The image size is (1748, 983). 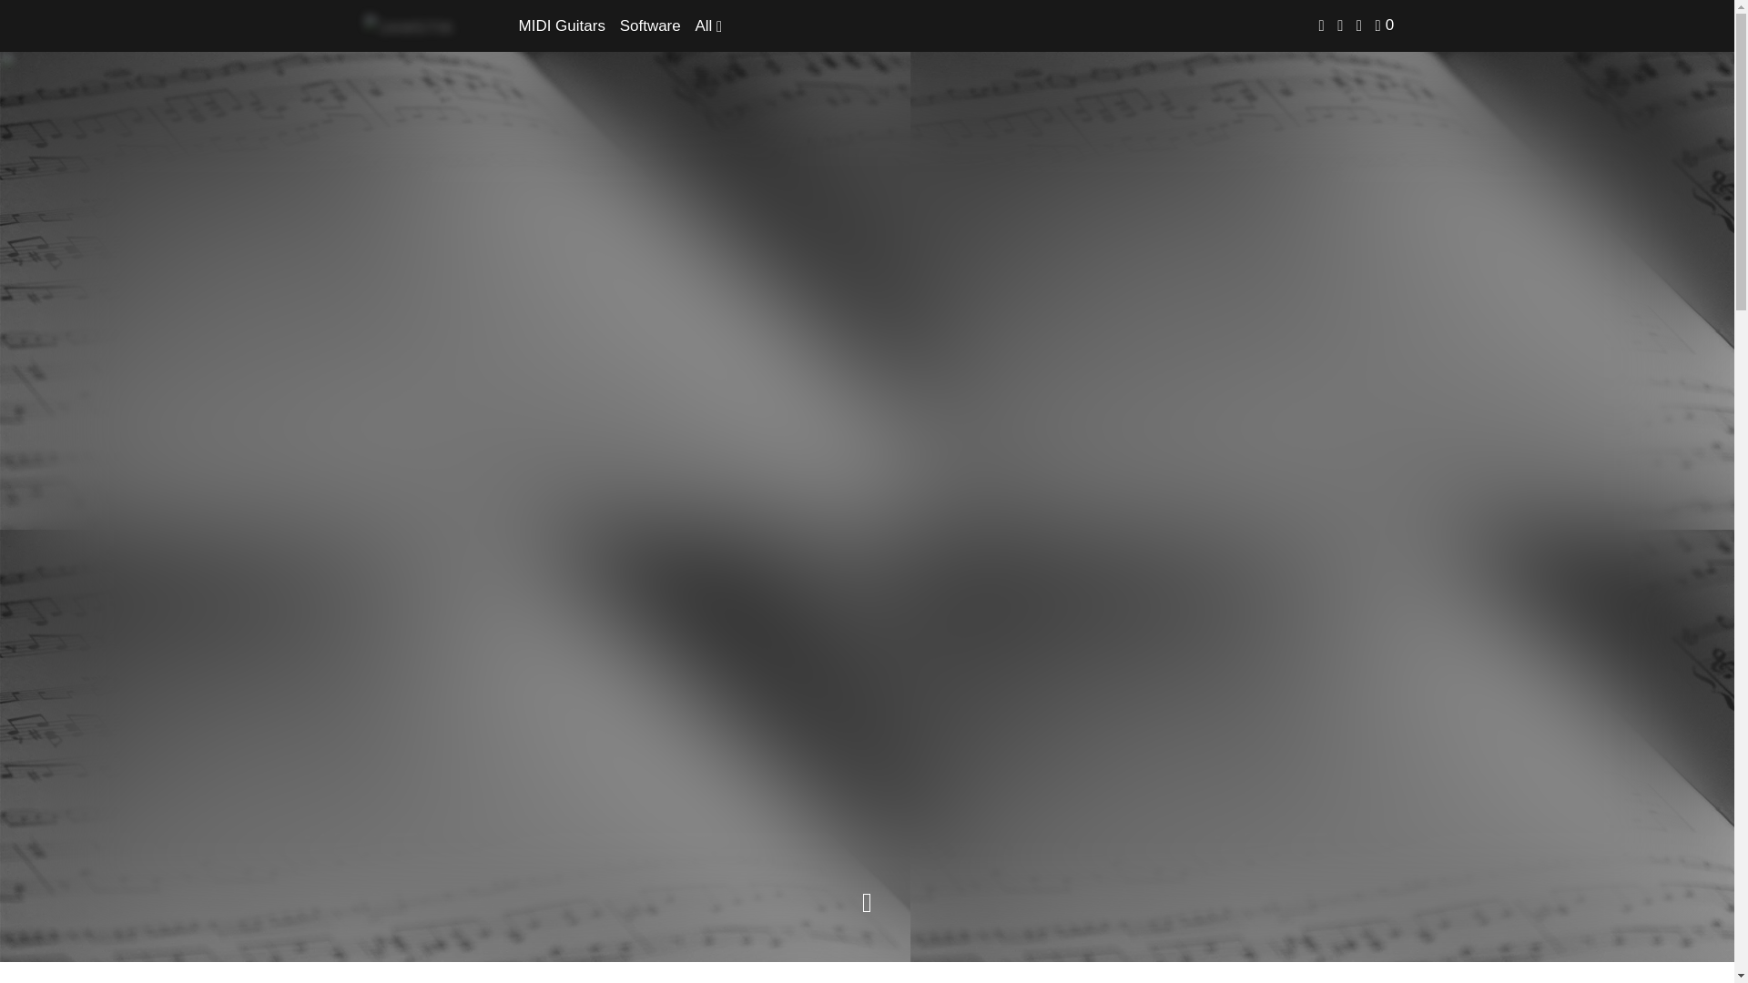 What do you see at coordinates (562, 25) in the screenshot?
I see `MIDI Guitars` at bounding box center [562, 25].